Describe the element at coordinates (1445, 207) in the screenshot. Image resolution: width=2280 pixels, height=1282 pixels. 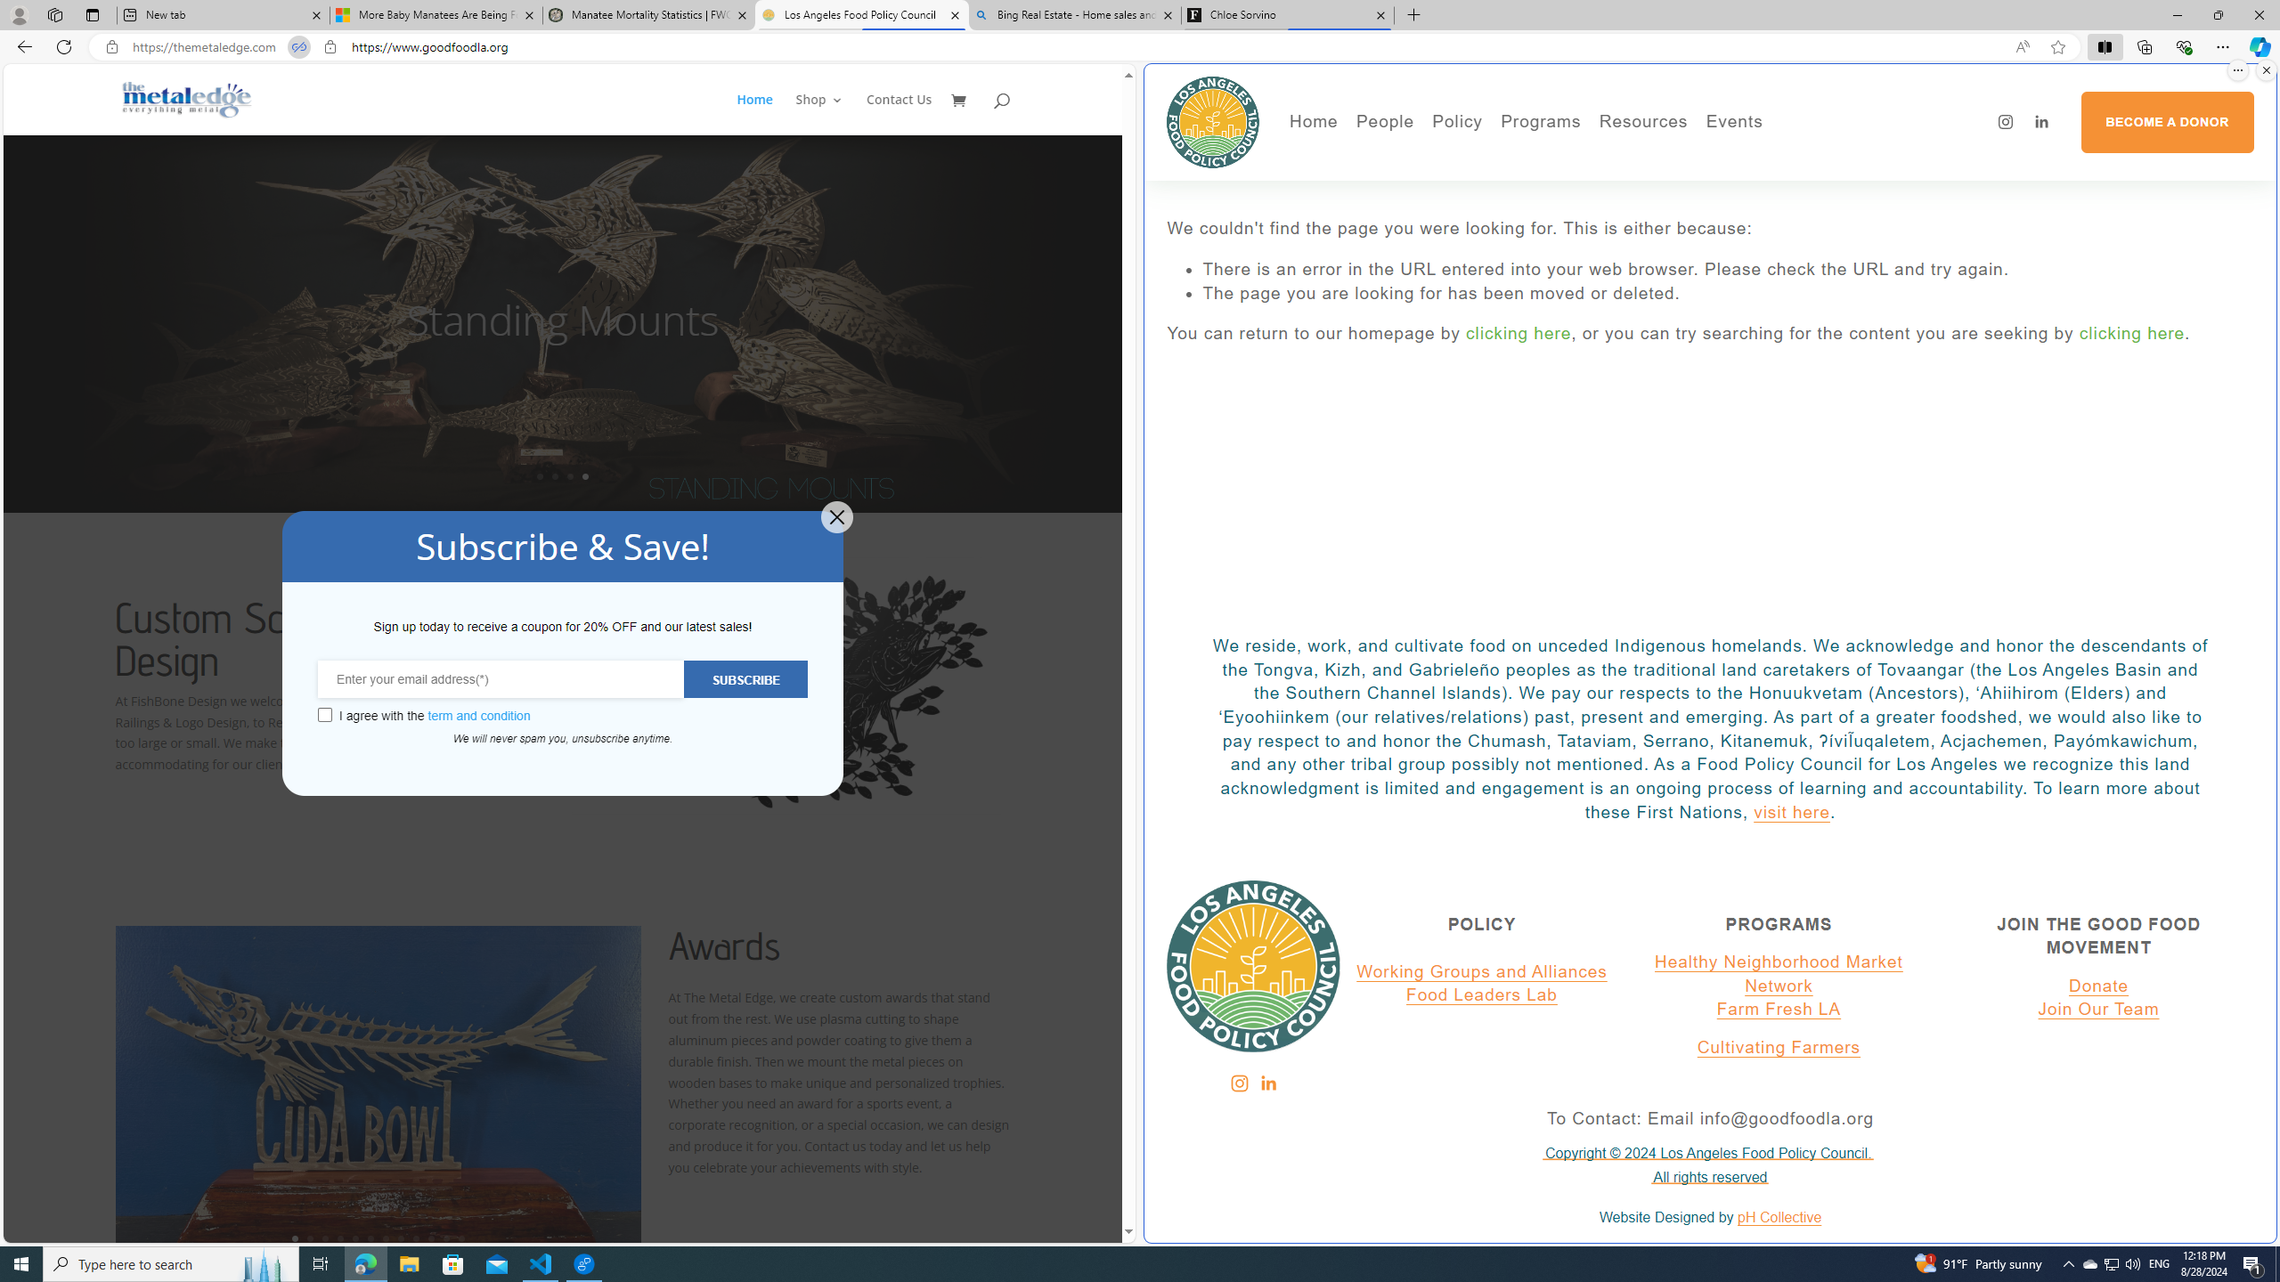
I see `Press` at that location.